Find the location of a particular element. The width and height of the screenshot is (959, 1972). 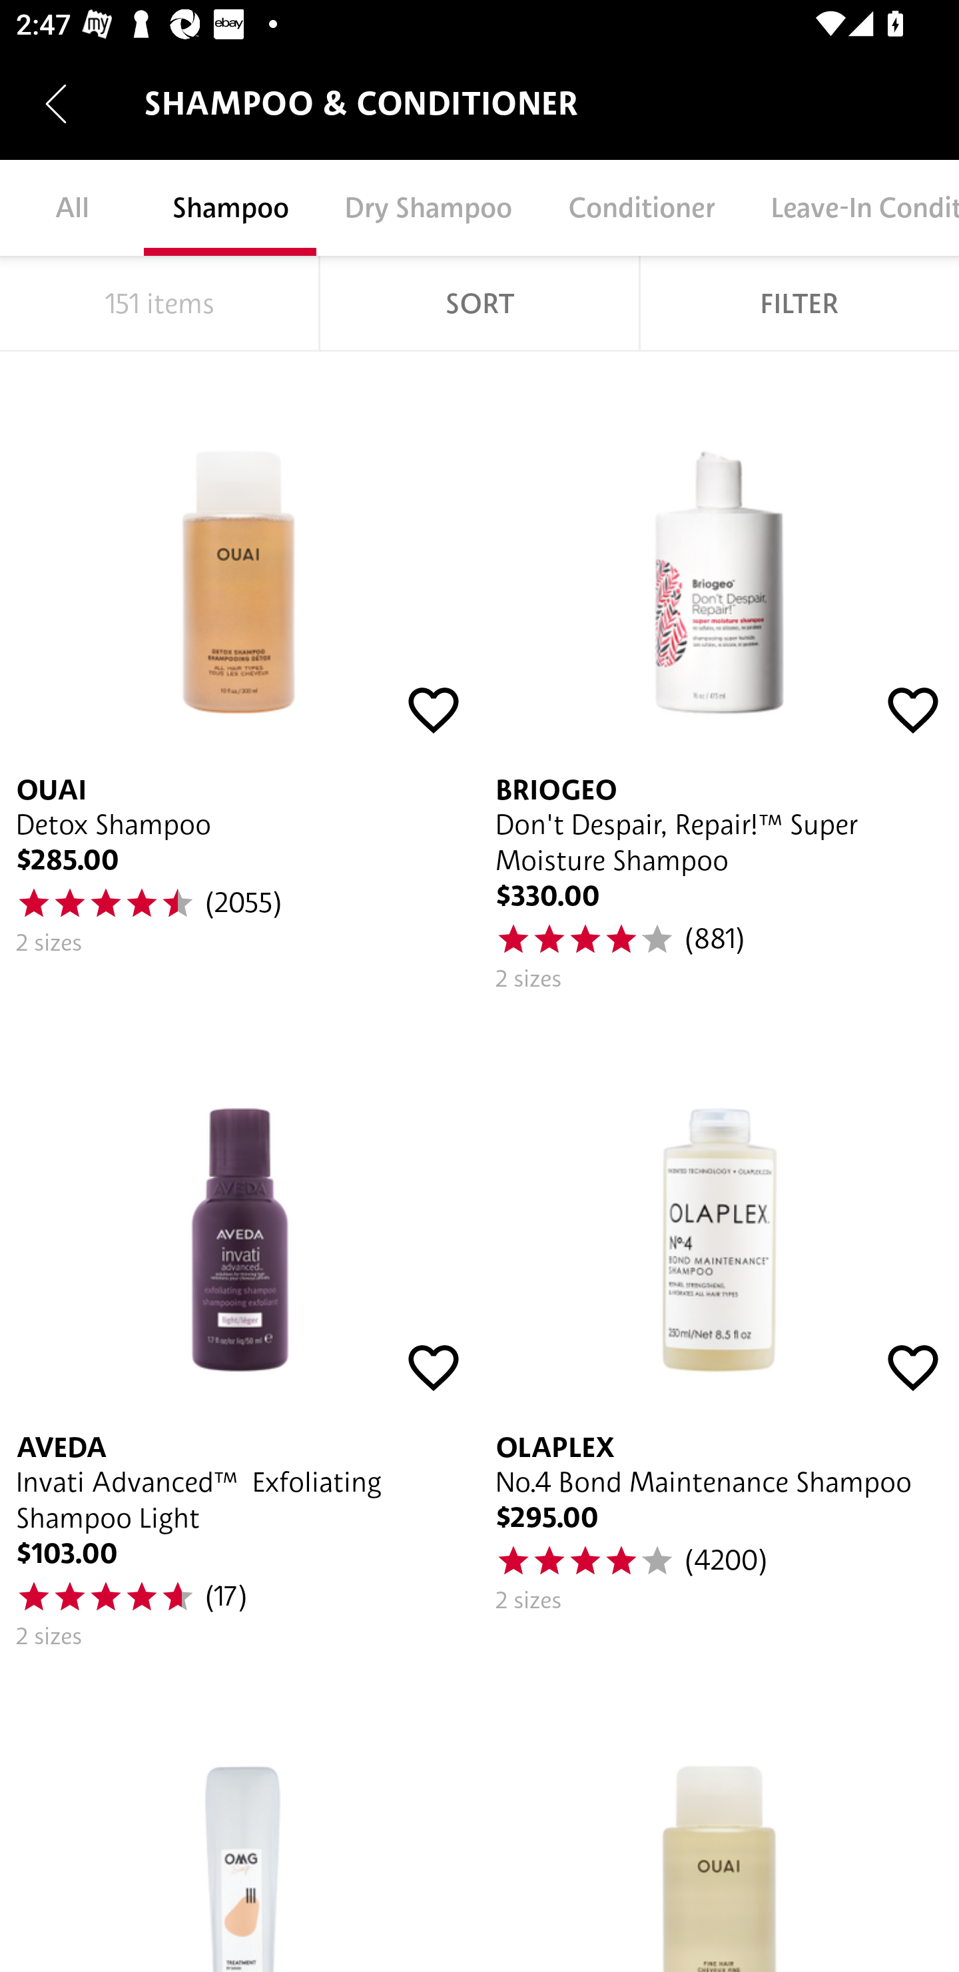

Navigate up is located at coordinates (56, 103).